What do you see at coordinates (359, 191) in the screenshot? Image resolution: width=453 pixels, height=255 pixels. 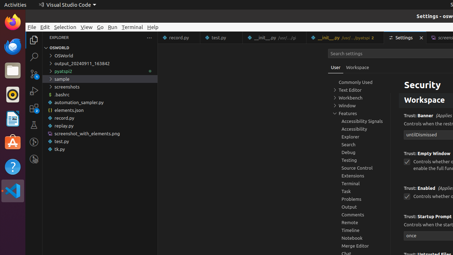 I see `Task, group` at bounding box center [359, 191].